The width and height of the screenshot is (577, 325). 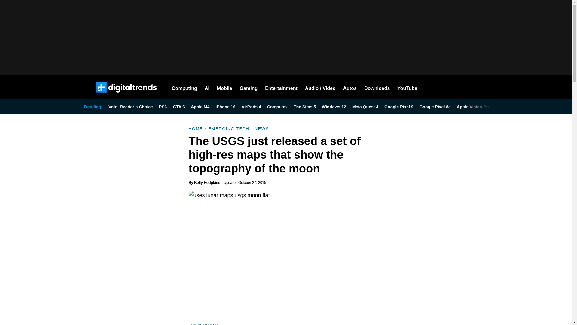 I want to click on Computing, so click(x=185, y=87).